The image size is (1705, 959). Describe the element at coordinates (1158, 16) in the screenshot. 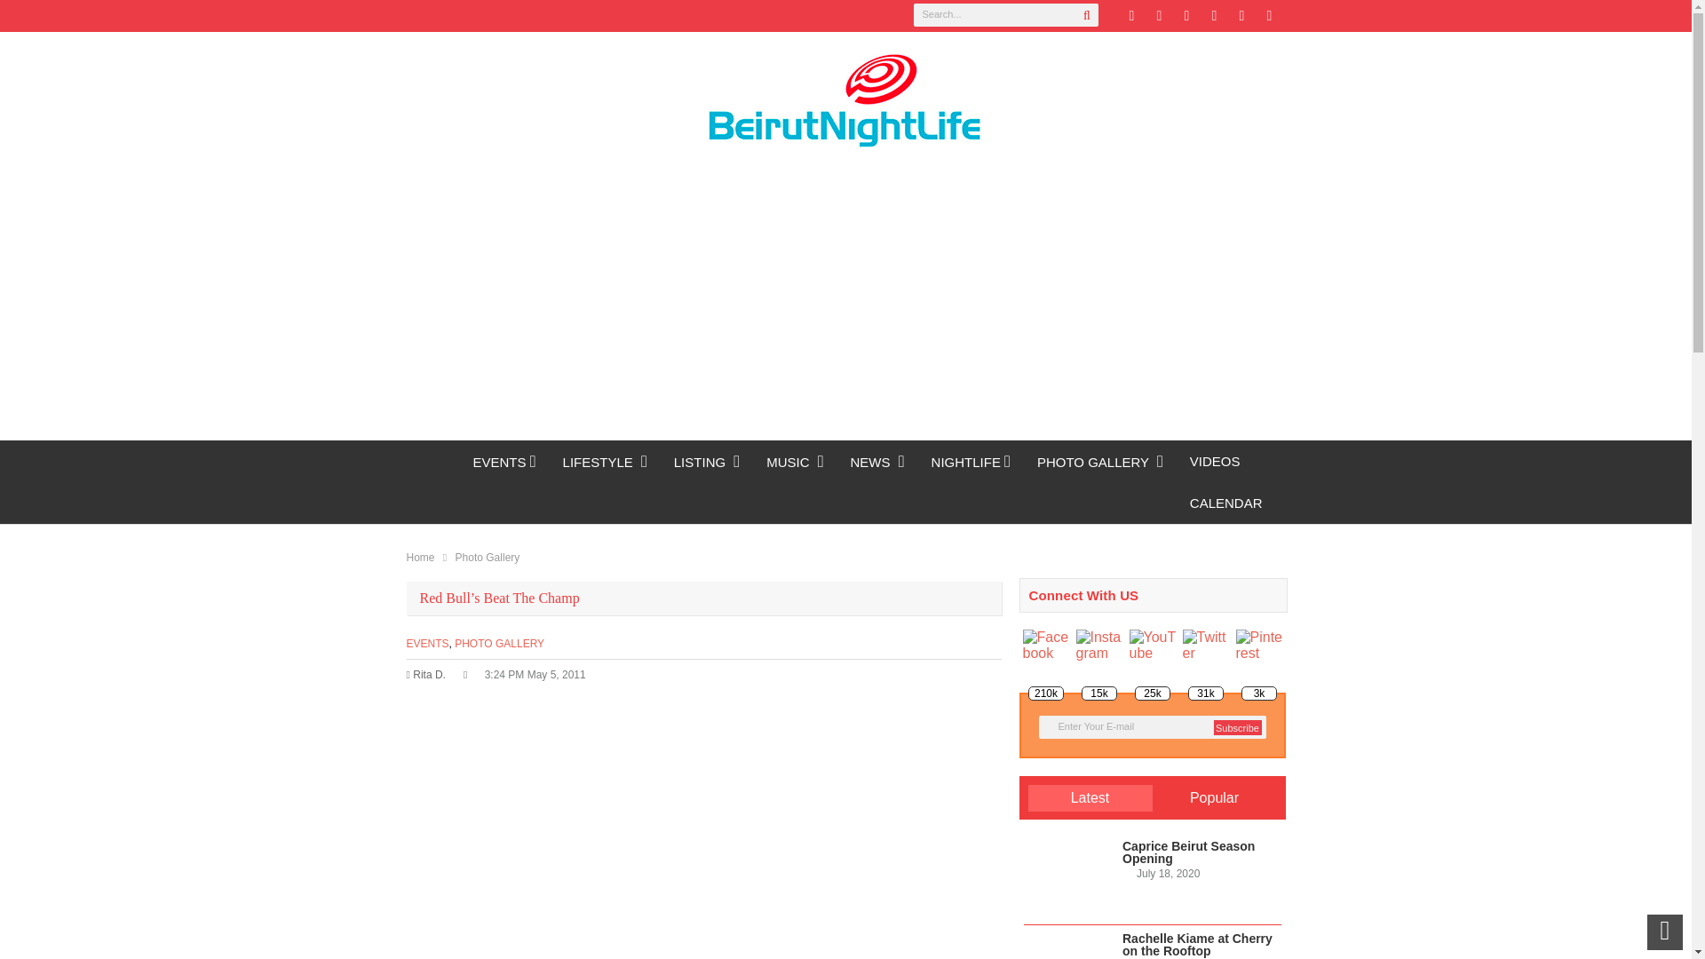

I see `Facebook` at that location.